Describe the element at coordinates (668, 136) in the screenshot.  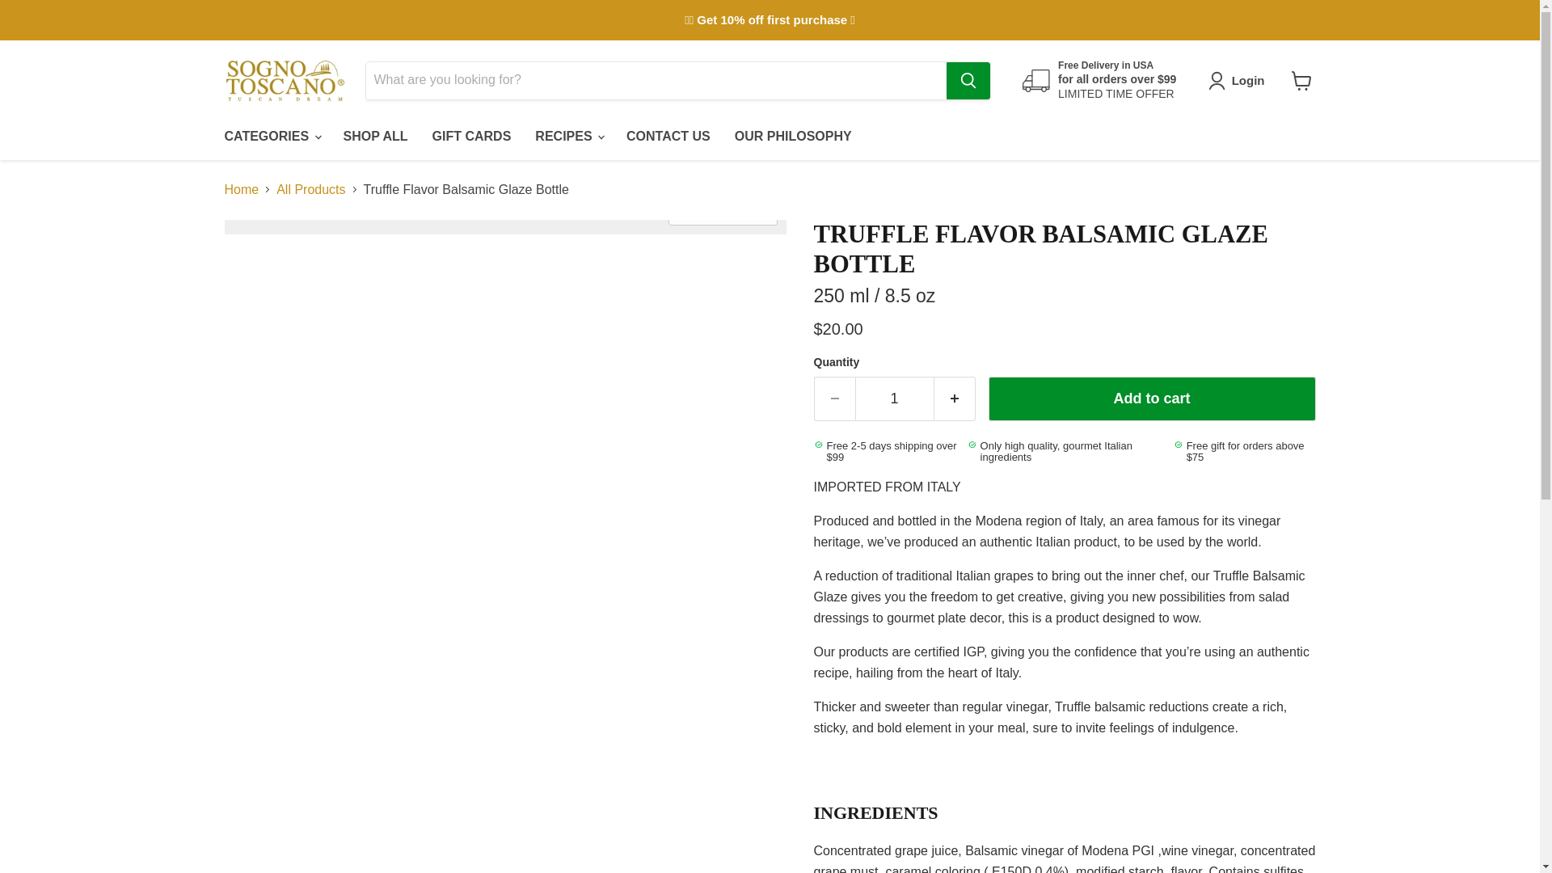
I see `CONTACT US` at that location.